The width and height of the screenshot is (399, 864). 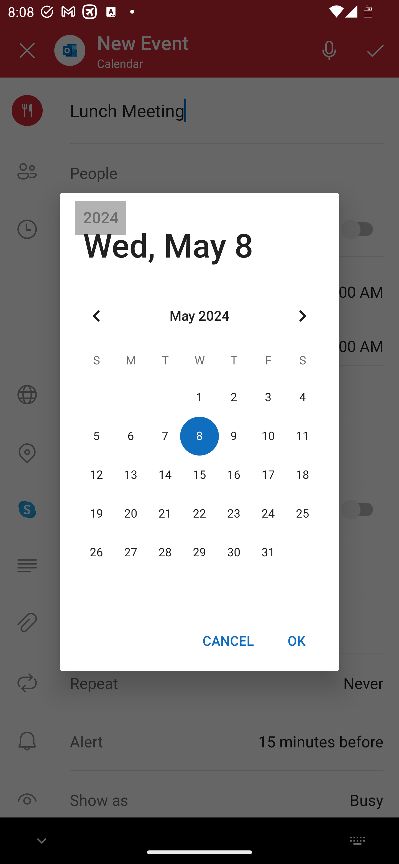 I want to click on 2 02 May 2024, so click(x=234, y=397).